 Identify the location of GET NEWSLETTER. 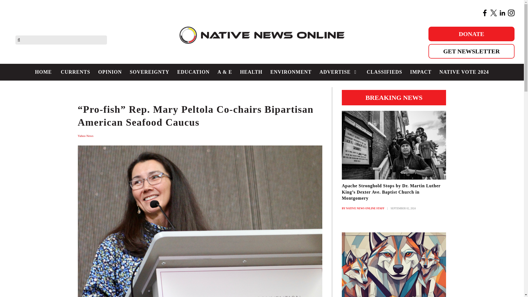
(471, 51).